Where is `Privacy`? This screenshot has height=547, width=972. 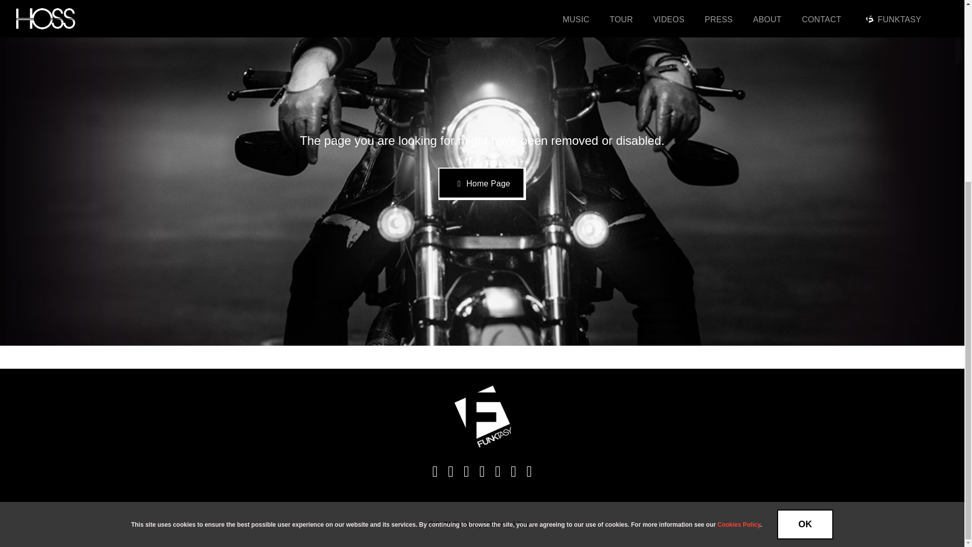
Privacy is located at coordinates (499, 524).